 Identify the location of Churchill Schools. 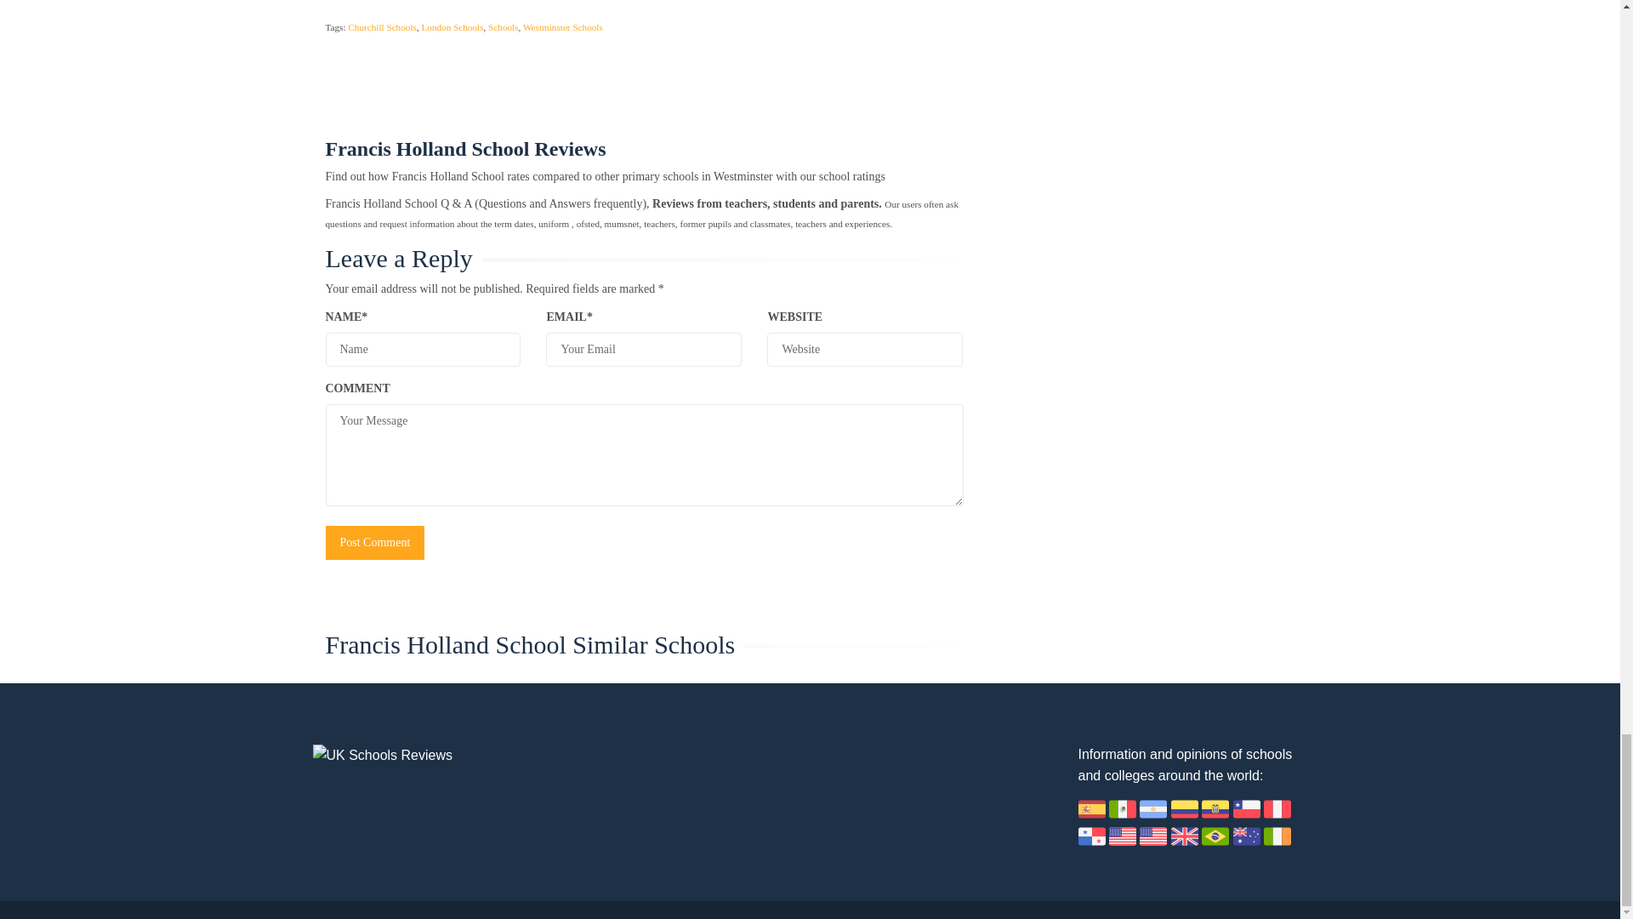
(381, 26).